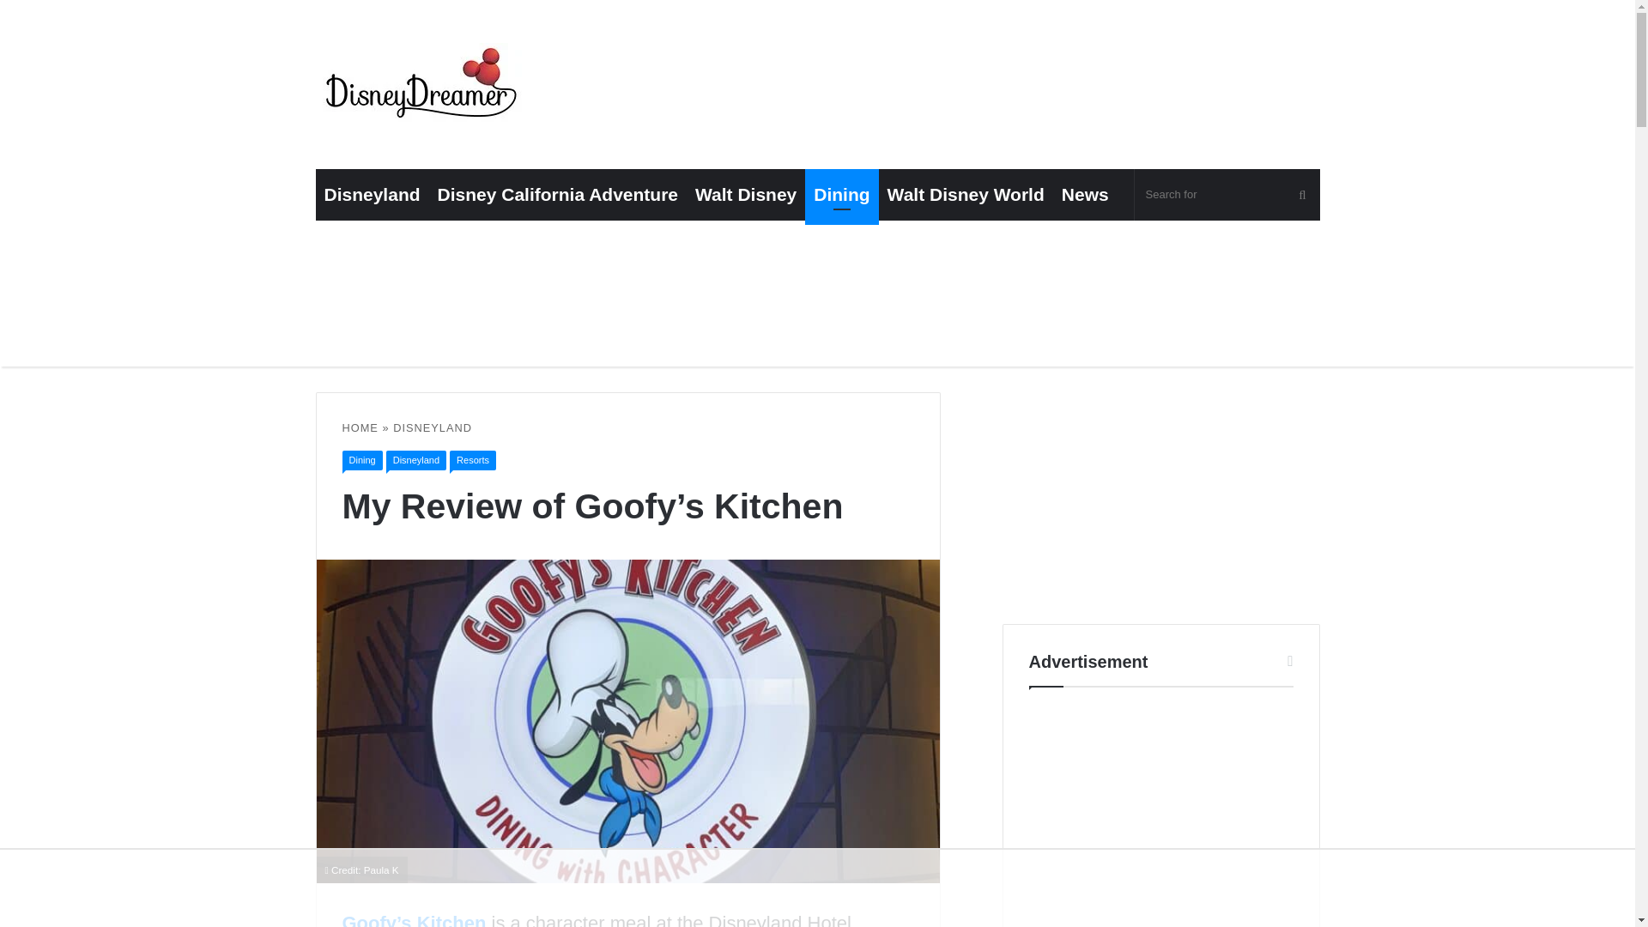  What do you see at coordinates (359, 427) in the screenshot?
I see `HOME` at bounding box center [359, 427].